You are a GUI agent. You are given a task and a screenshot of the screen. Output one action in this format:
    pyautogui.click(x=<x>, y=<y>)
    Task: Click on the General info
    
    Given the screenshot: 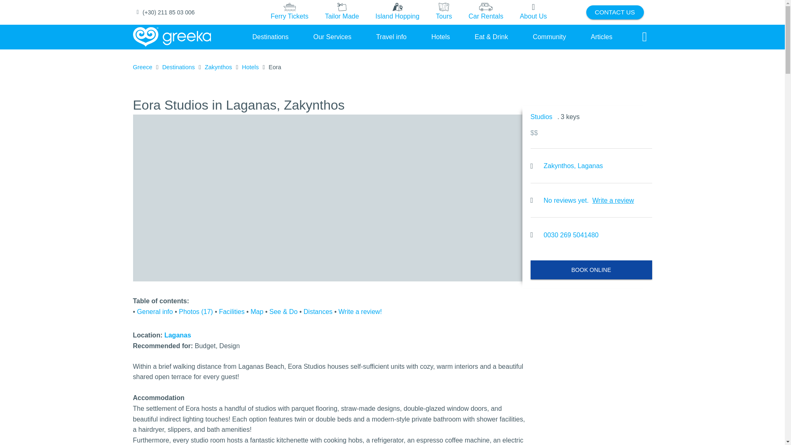 What is the action you would take?
    pyautogui.click(x=155, y=311)
    